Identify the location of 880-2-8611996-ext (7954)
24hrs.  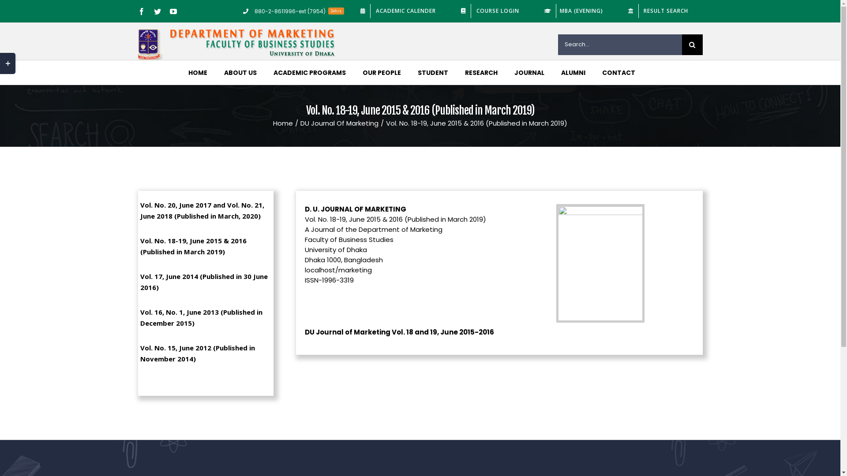
(294, 11).